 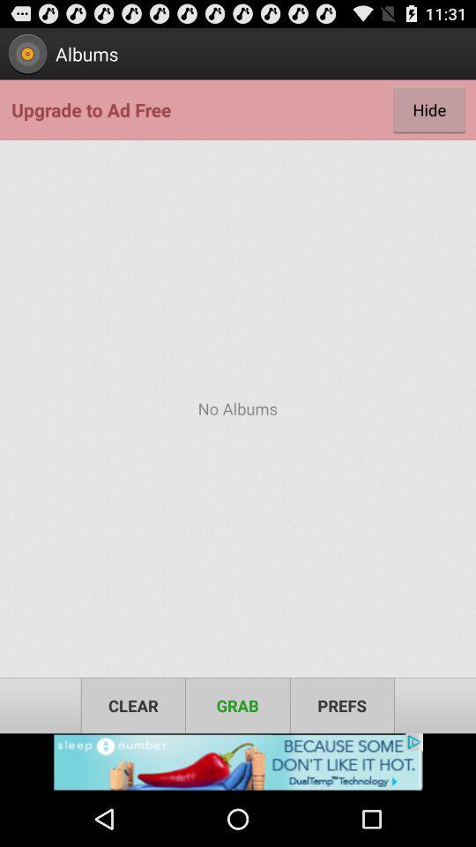 I want to click on atts, so click(x=238, y=762).